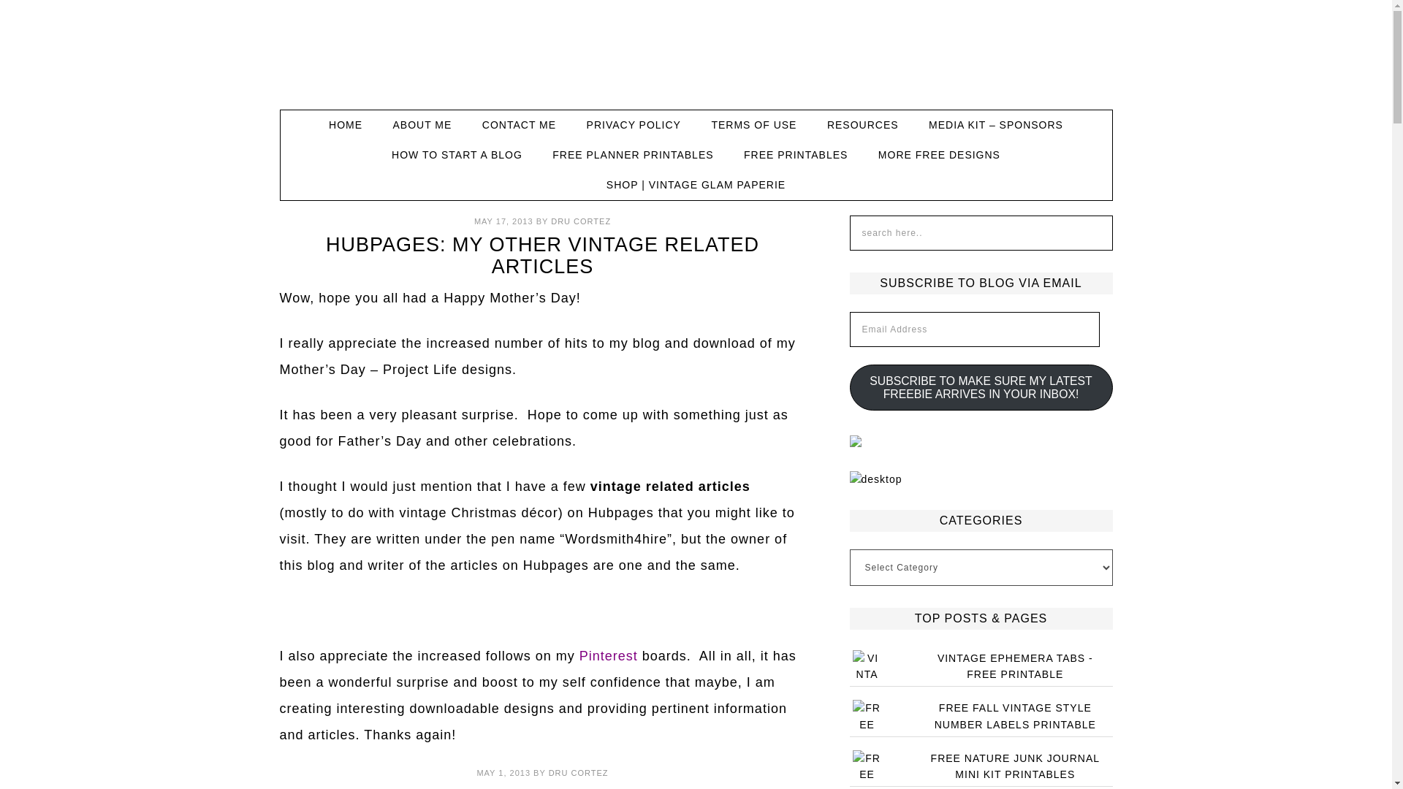  Describe the element at coordinates (1016, 767) in the screenshot. I see `Free Nature Junk Journal Mini Kit Printables` at that location.